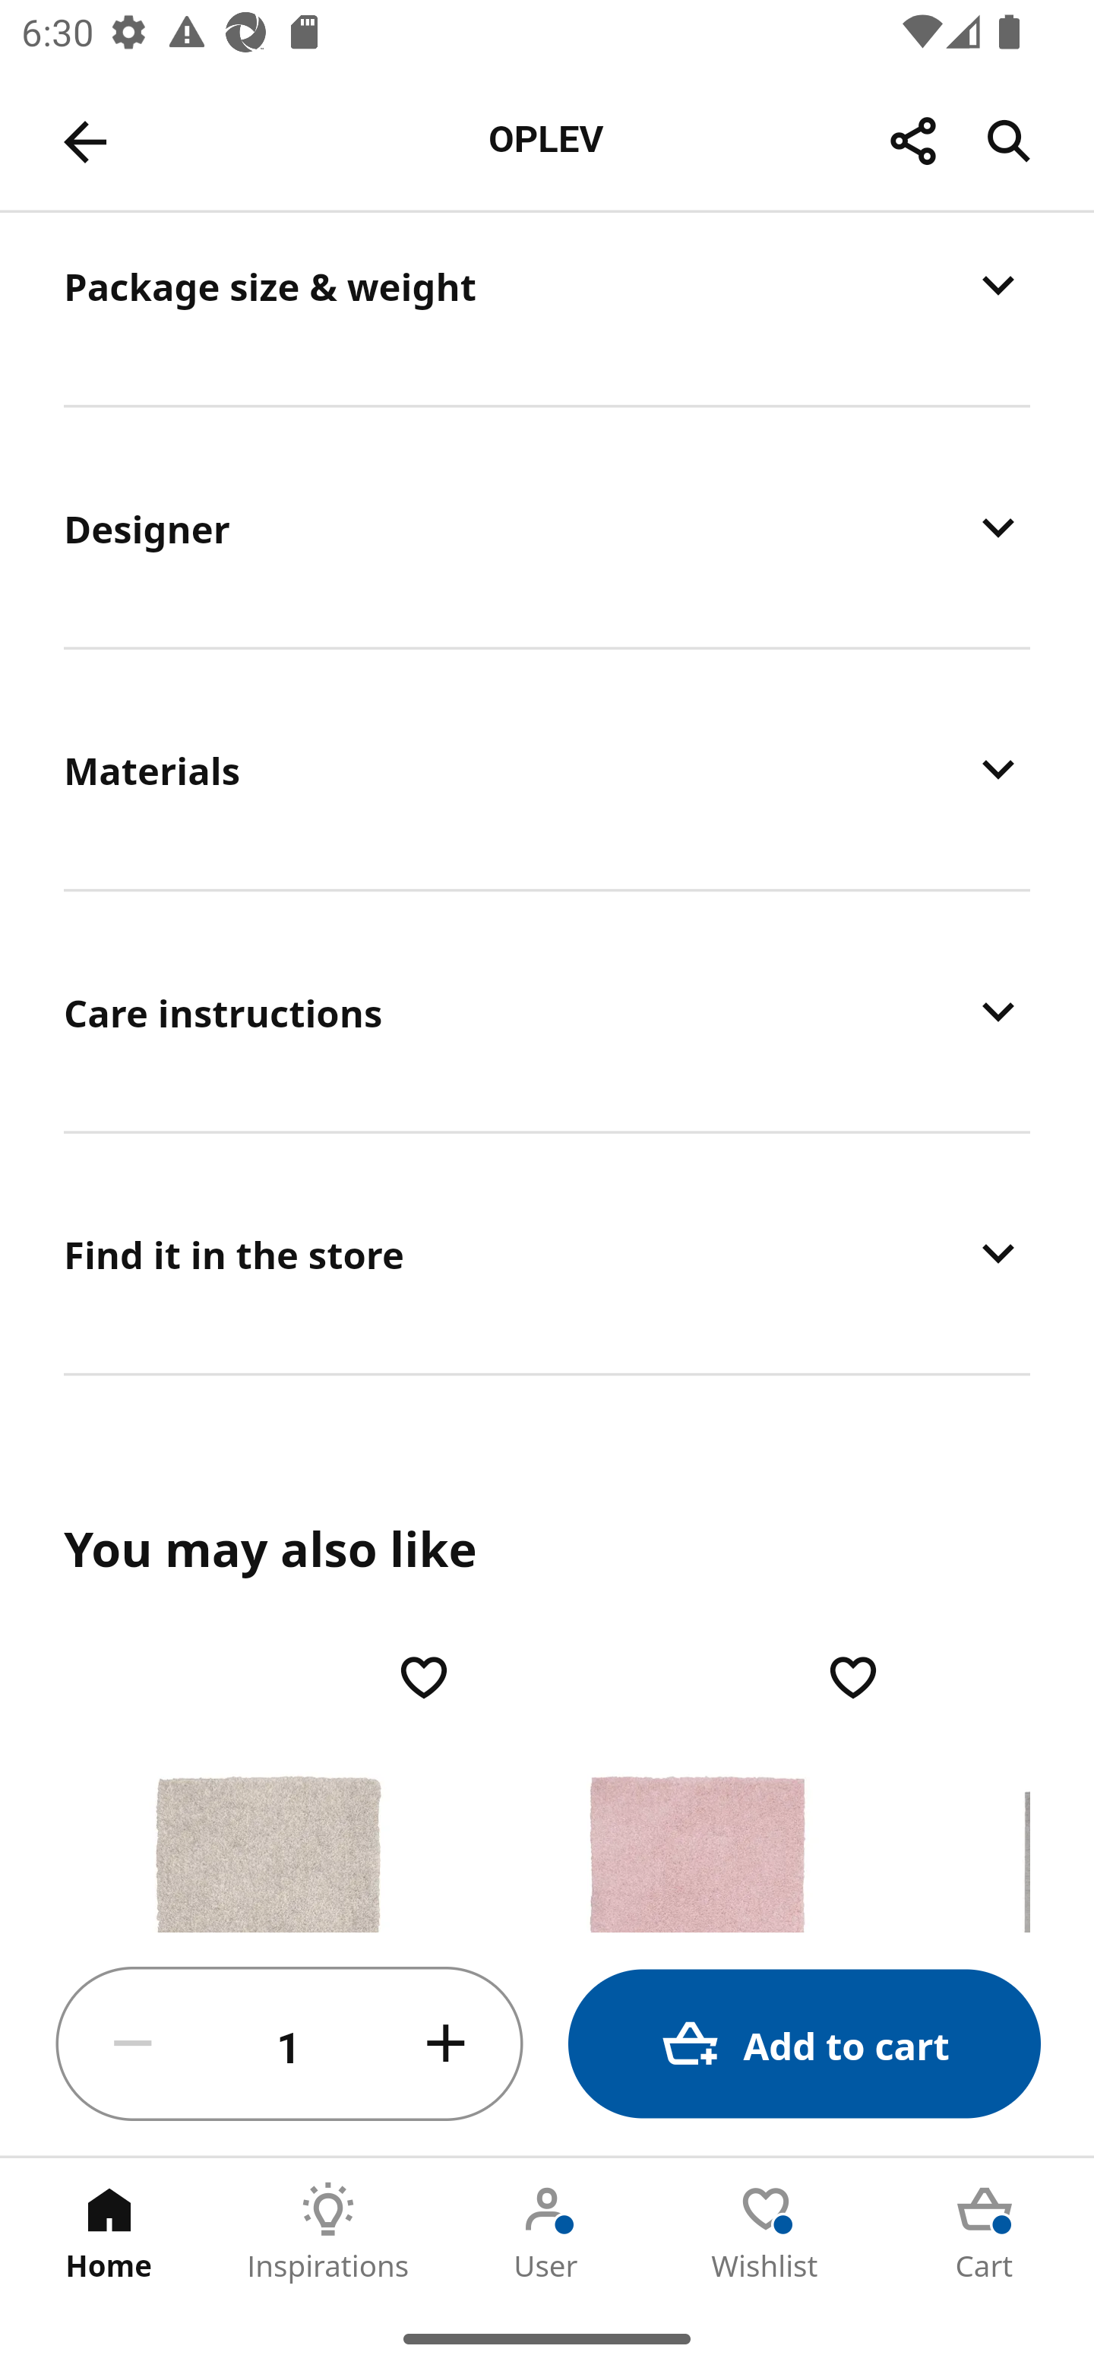 This screenshot has width=1094, height=2371. What do you see at coordinates (547, 1252) in the screenshot?
I see `Find it in the store` at bounding box center [547, 1252].